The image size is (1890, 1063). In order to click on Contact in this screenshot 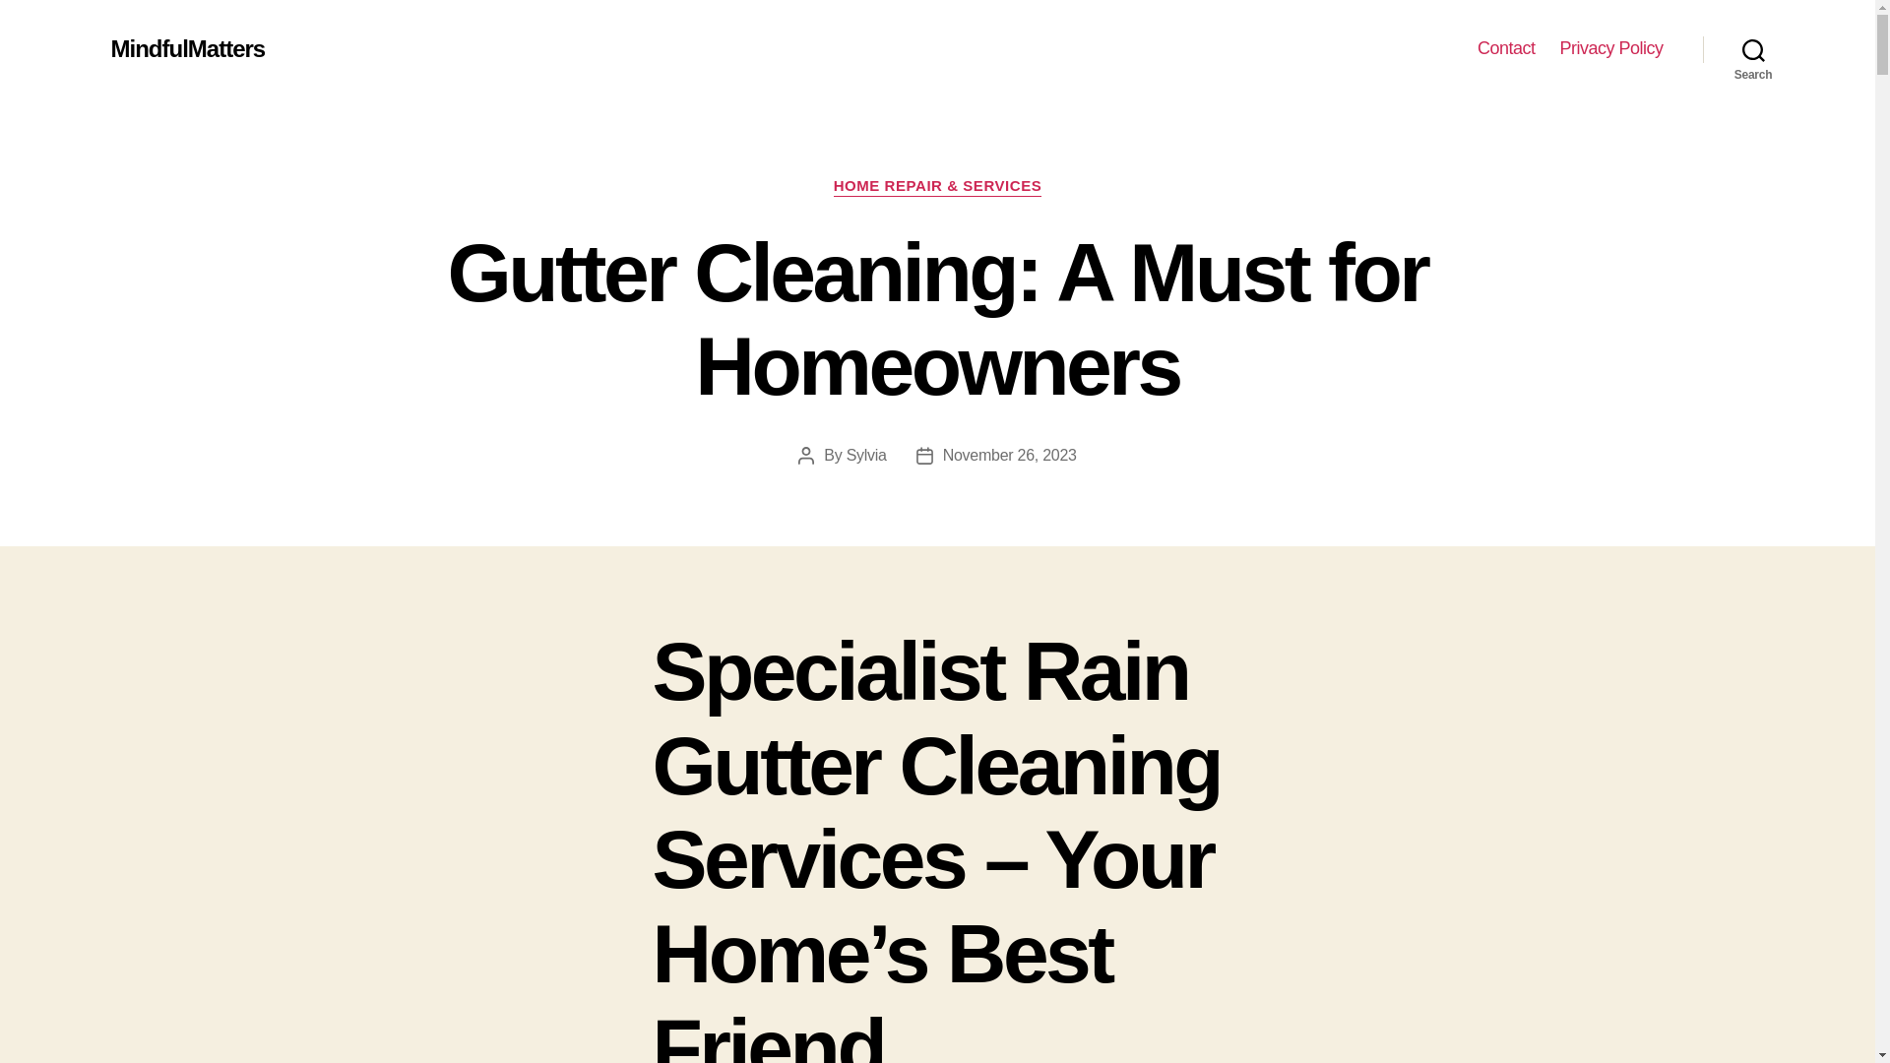, I will do `click(1506, 48)`.